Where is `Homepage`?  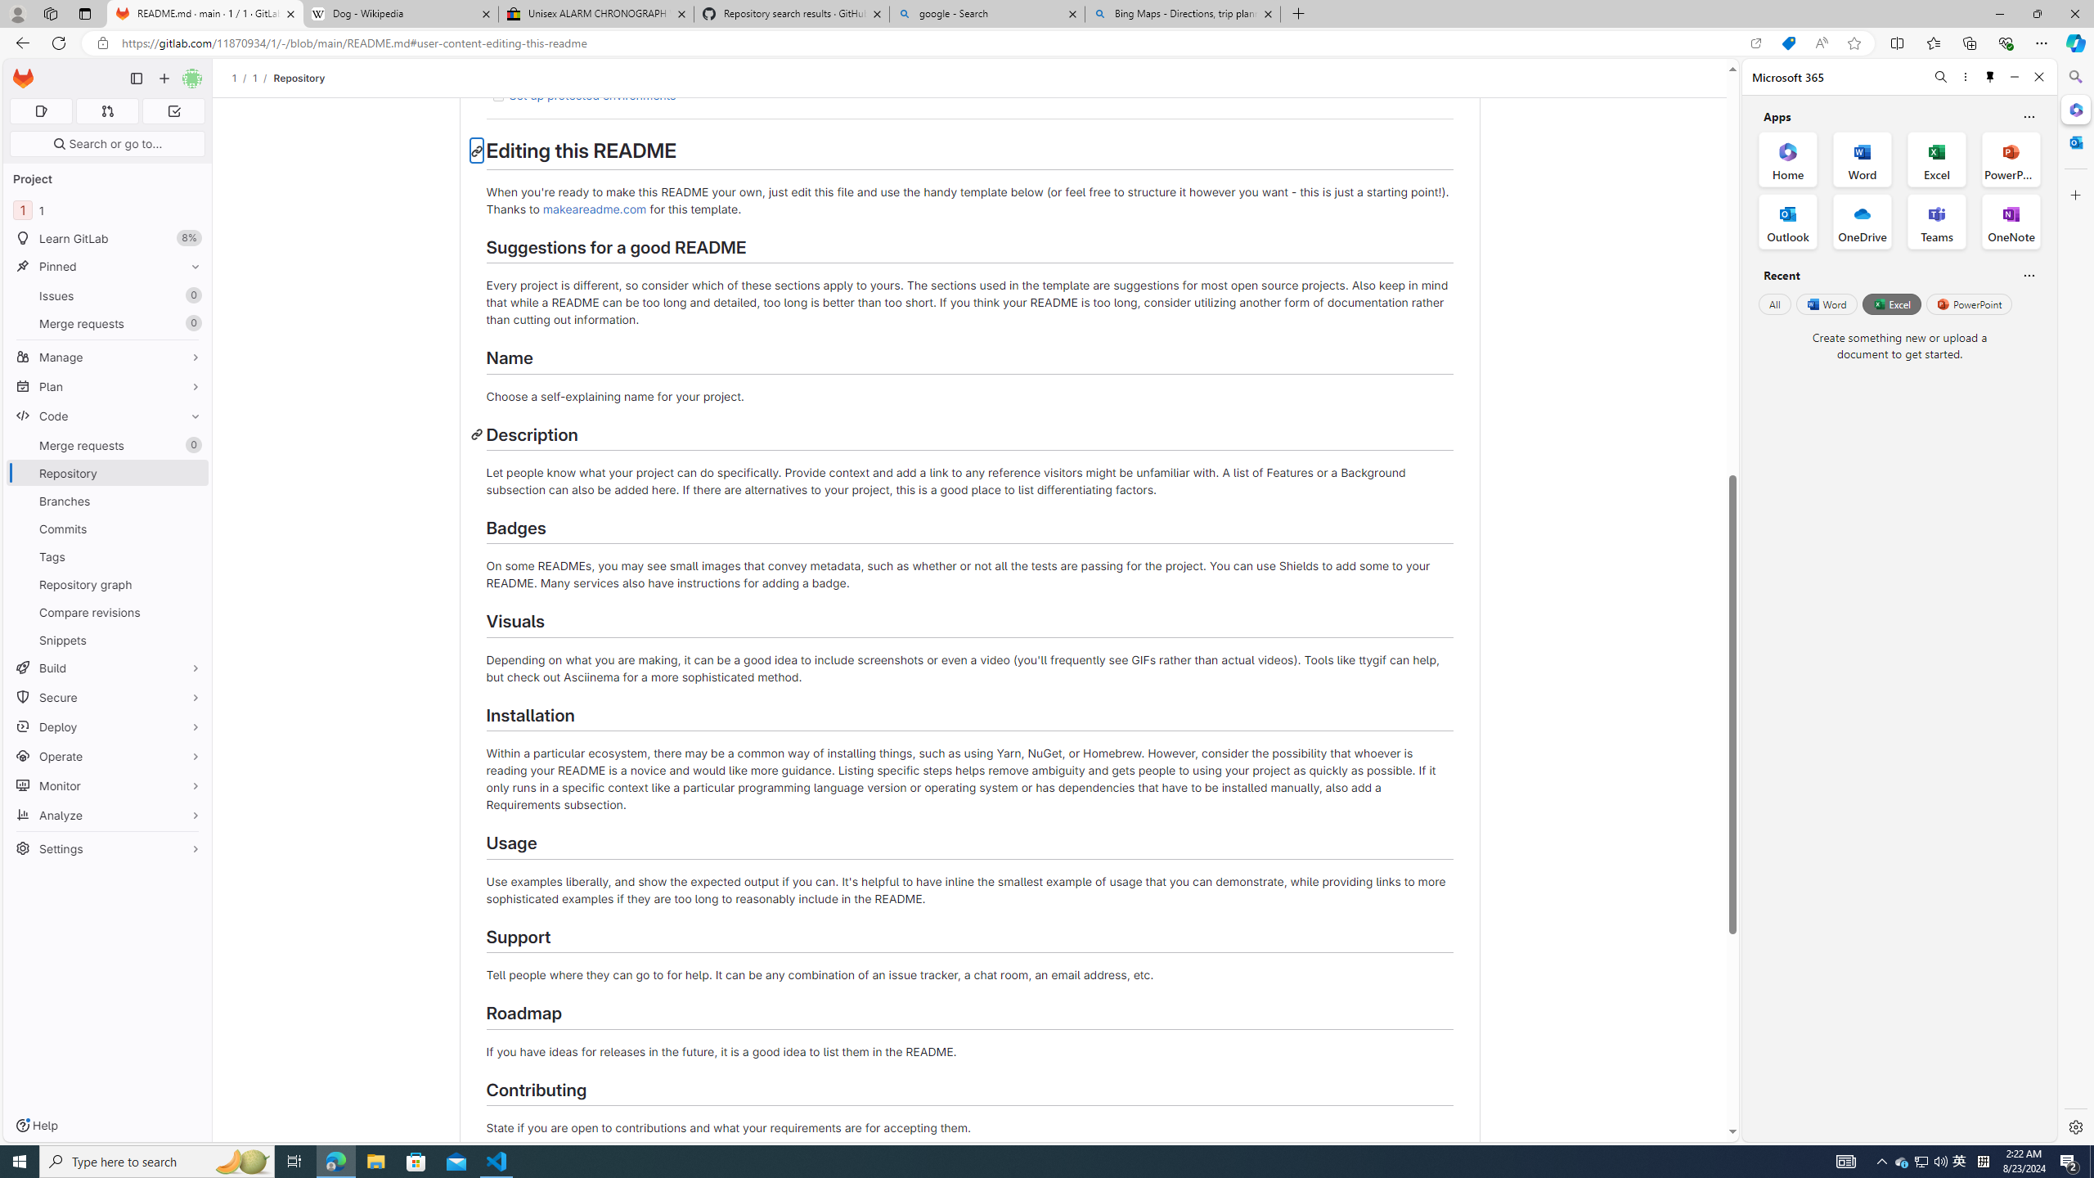 Homepage is located at coordinates (24, 79).